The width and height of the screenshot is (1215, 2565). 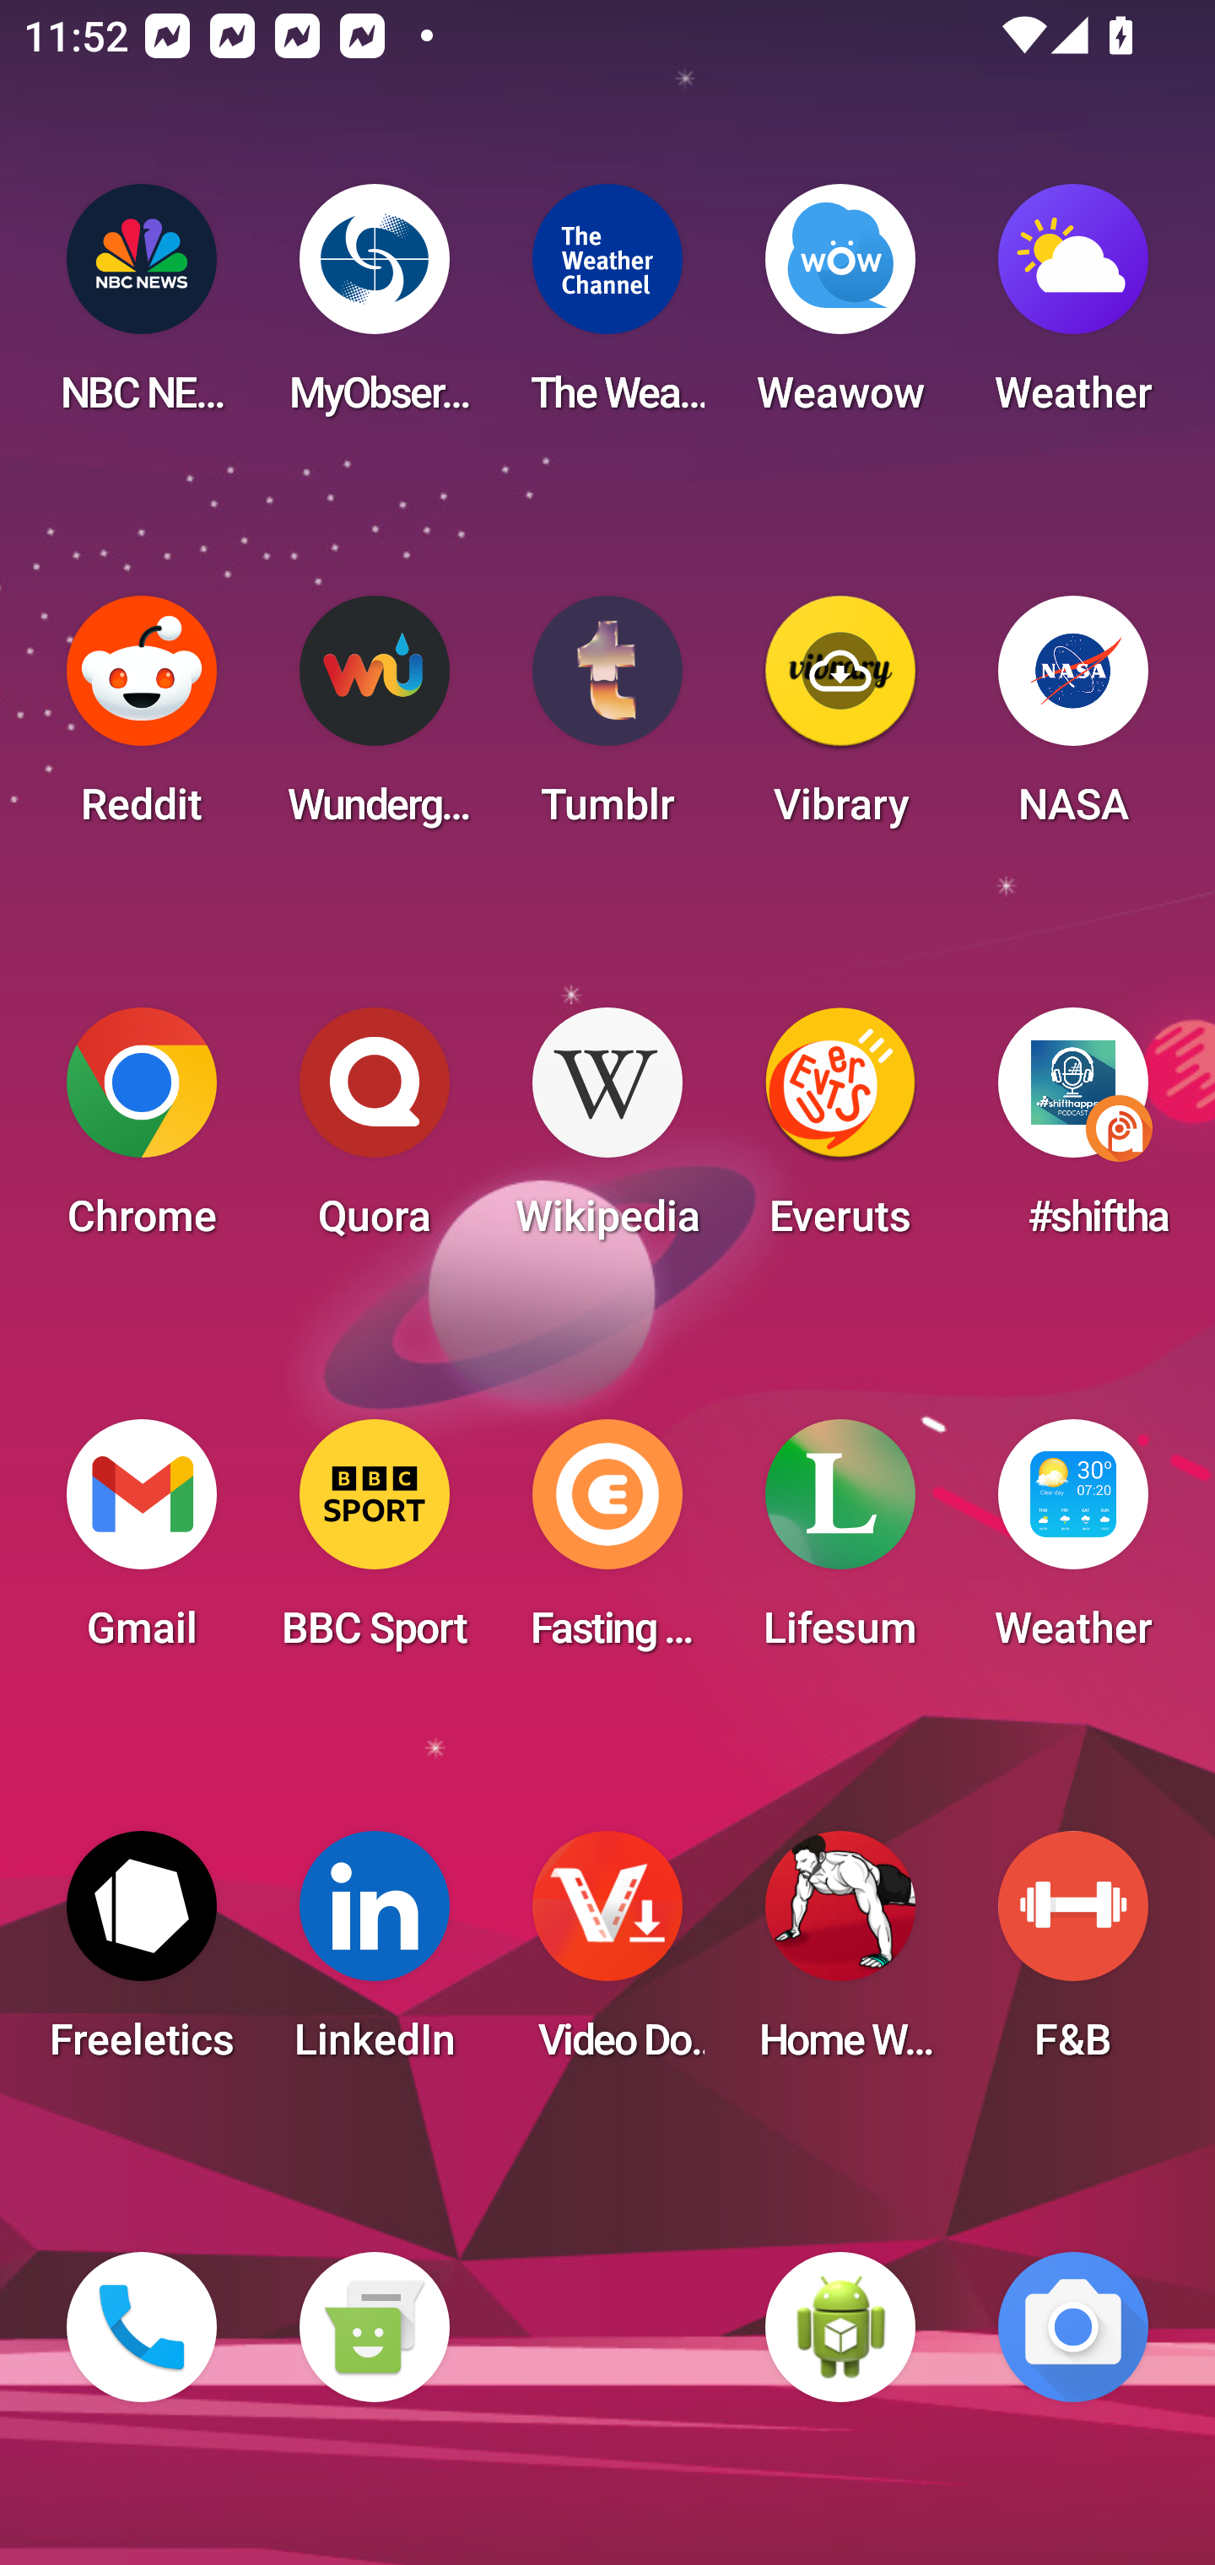 What do you see at coordinates (607, 1956) in the screenshot?
I see `Video Downloader & Ace Player` at bounding box center [607, 1956].